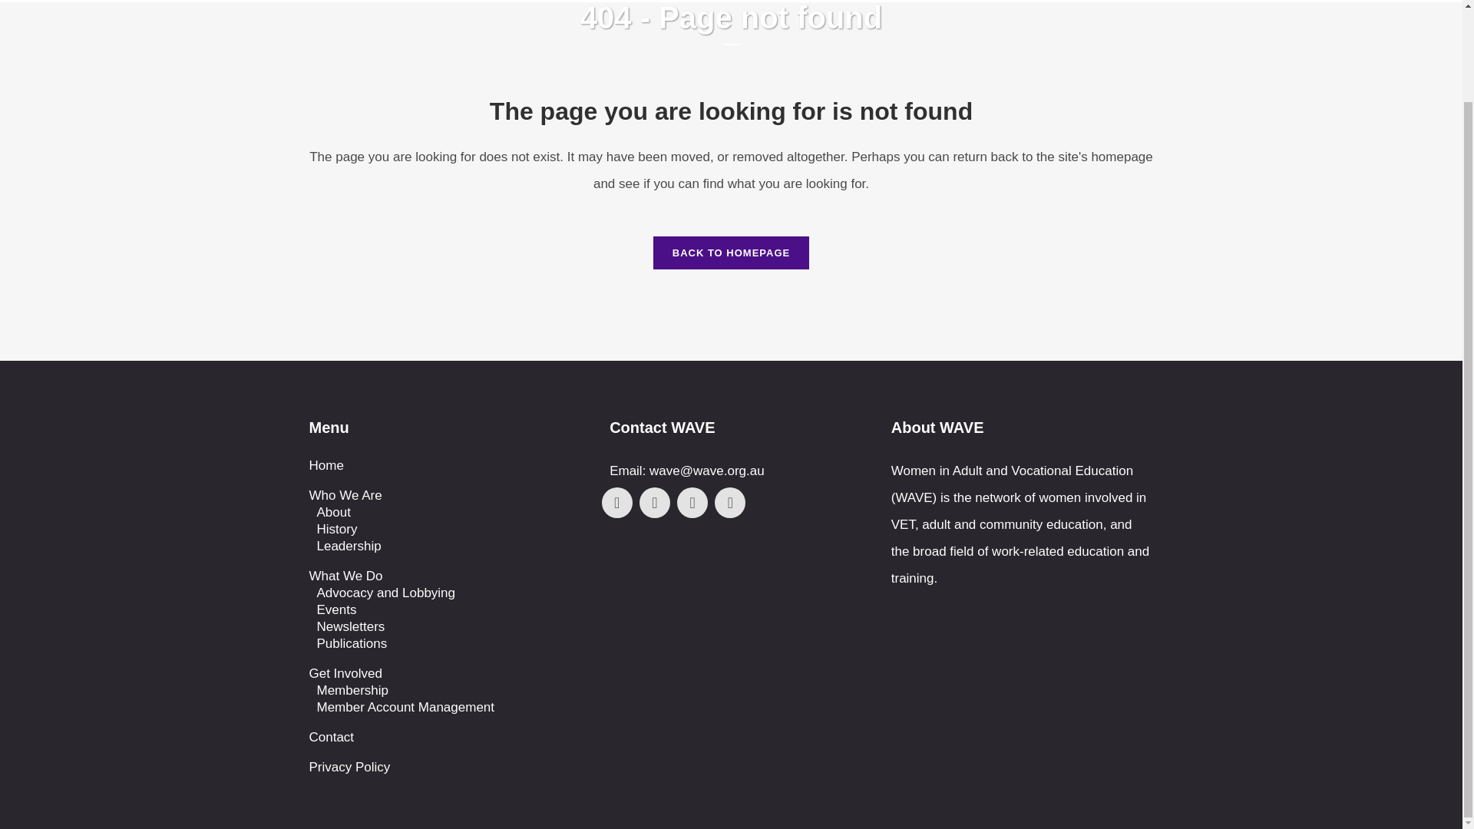 The width and height of the screenshot is (1474, 829). What do you see at coordinates (448, 609) in the screenshot?
I see `Events` at bounding box center [448, 609].